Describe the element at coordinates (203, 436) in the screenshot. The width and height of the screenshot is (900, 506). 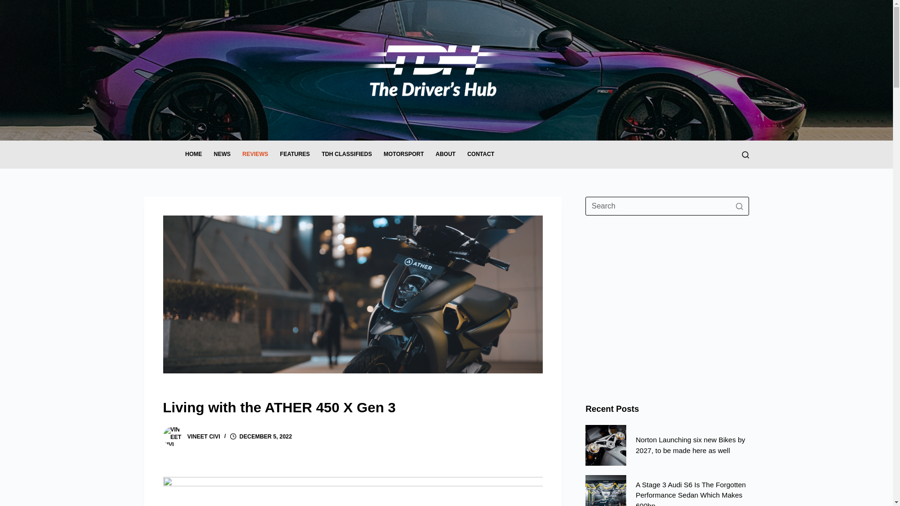
I see `VINEET CIVI` at that location.